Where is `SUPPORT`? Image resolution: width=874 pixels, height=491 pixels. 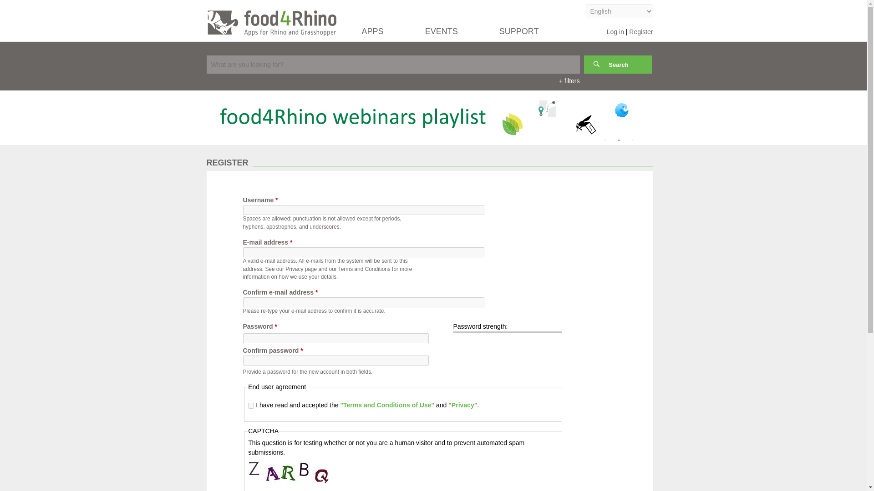
SUPPORT is located at coordinates (519, 34).